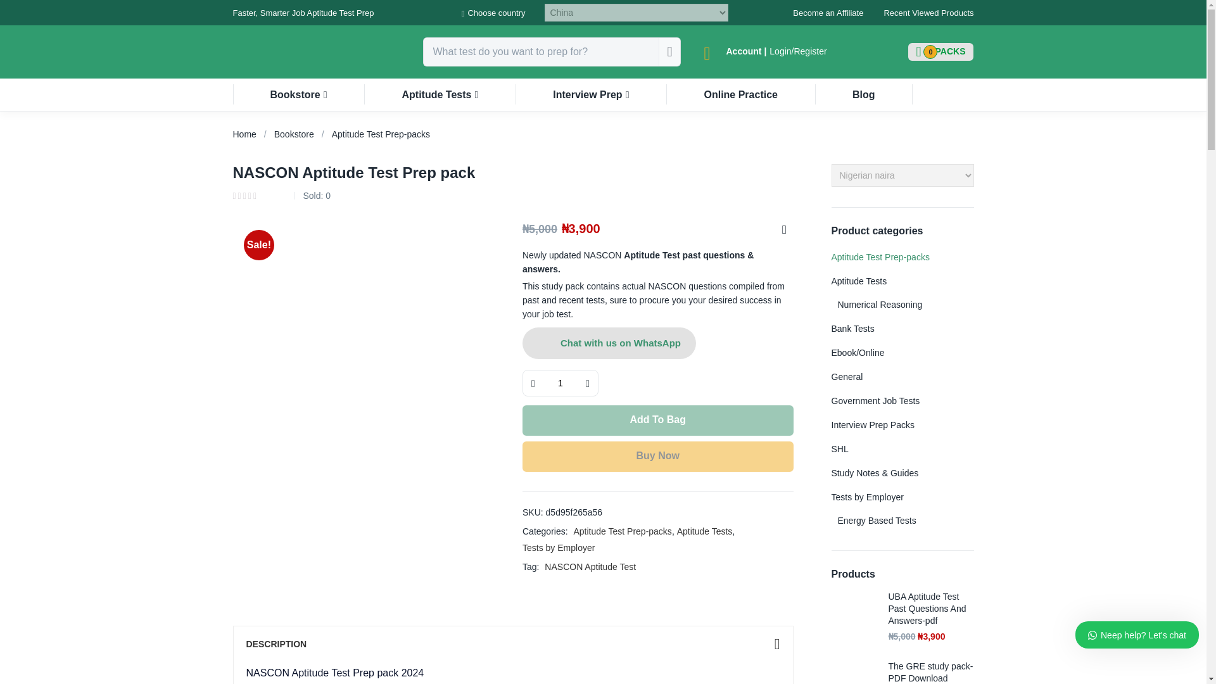 The image size is (1216, 684). What do you see at coordinates (493, 13) in the screenshot?
I see `View your shopping cart` at bounding box center [493, 13].